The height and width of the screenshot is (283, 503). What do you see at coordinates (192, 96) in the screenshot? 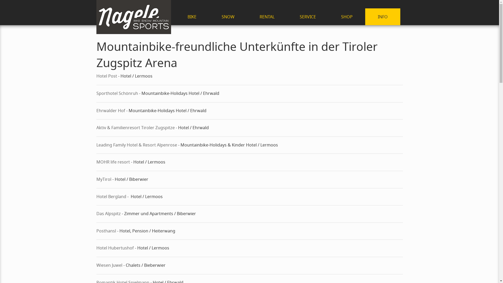
I see `Gebraucht & Test Bikes` at bounding box center [192, 96].